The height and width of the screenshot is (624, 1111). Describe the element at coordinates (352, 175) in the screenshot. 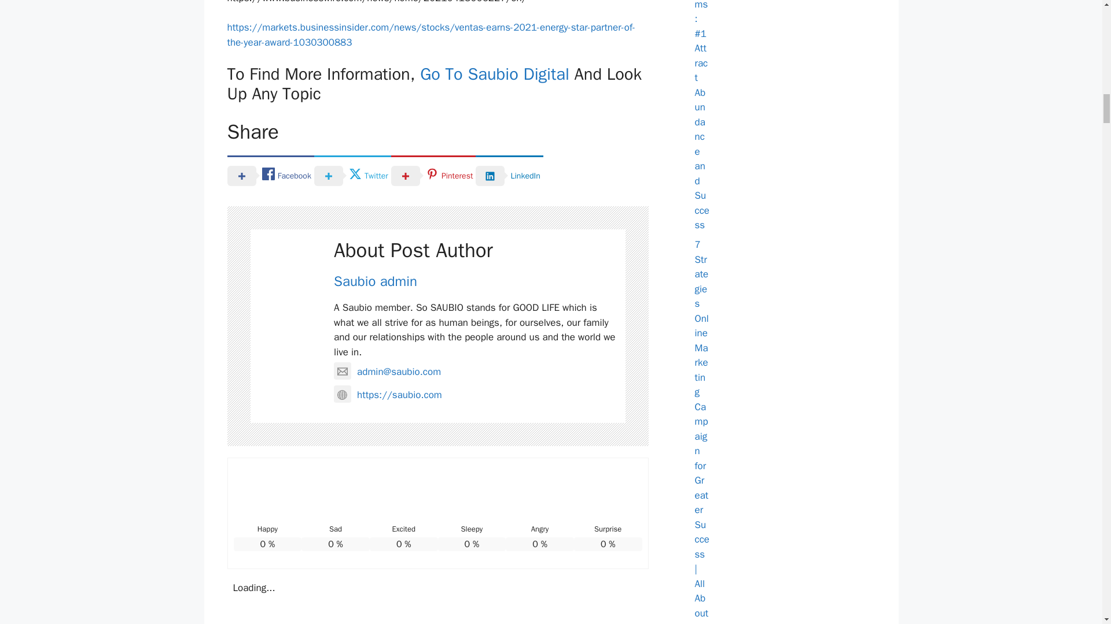

I see `Twitter` at that location.